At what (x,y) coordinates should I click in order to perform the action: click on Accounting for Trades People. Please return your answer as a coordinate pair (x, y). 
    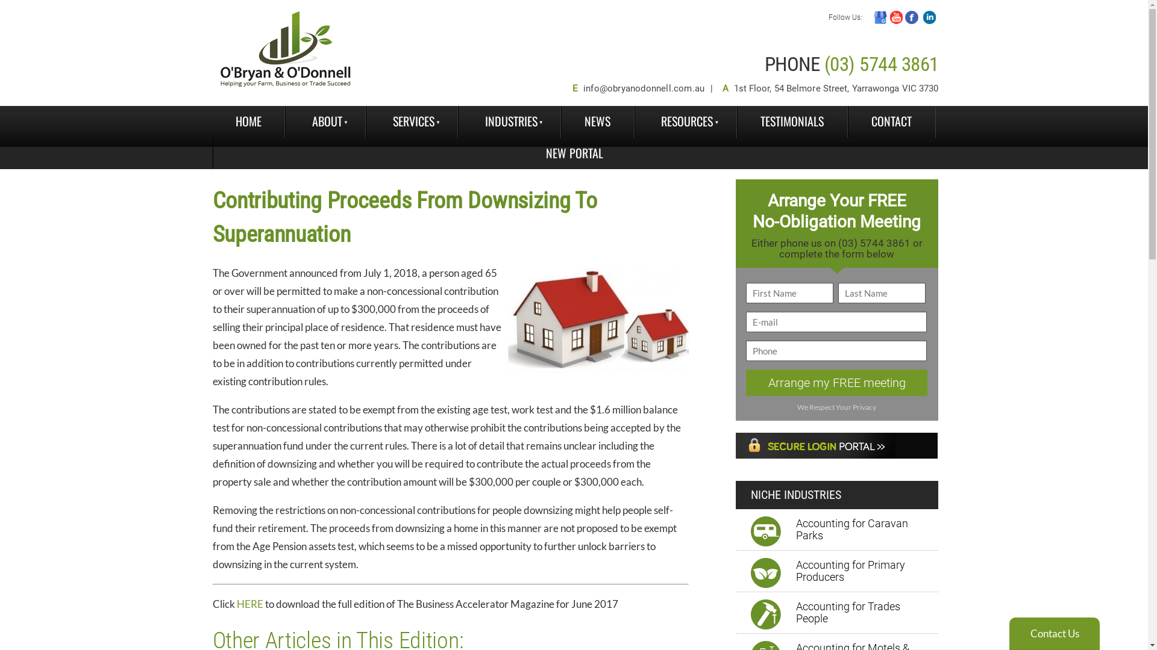
    Looking at the image, I should click on (867, 613).